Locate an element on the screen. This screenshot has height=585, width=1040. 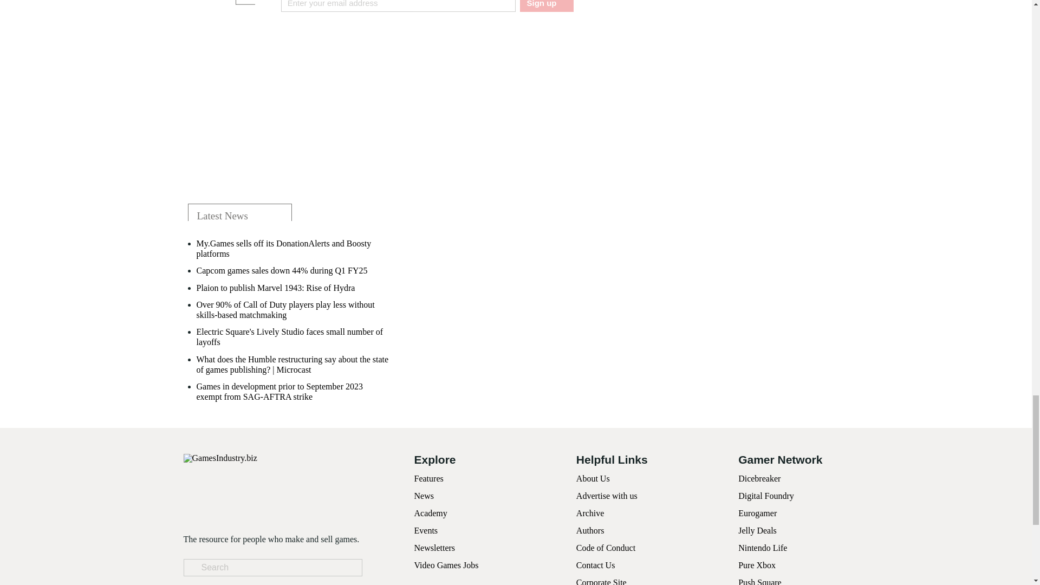
News is located at coordinates (424, 496).